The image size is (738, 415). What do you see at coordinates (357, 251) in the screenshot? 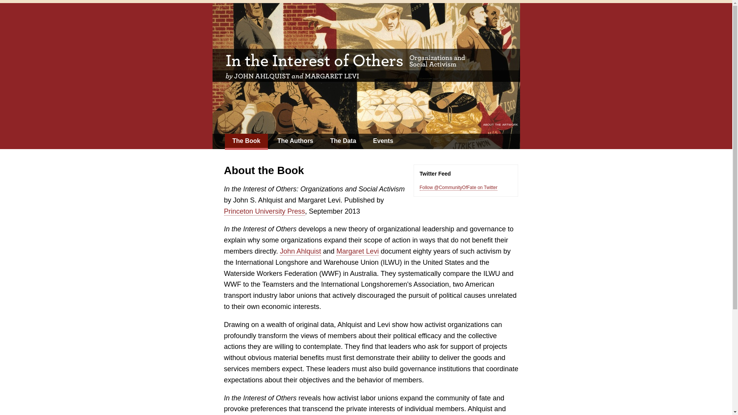
I see `Margaret Levi` at bounding box center [357, 251].